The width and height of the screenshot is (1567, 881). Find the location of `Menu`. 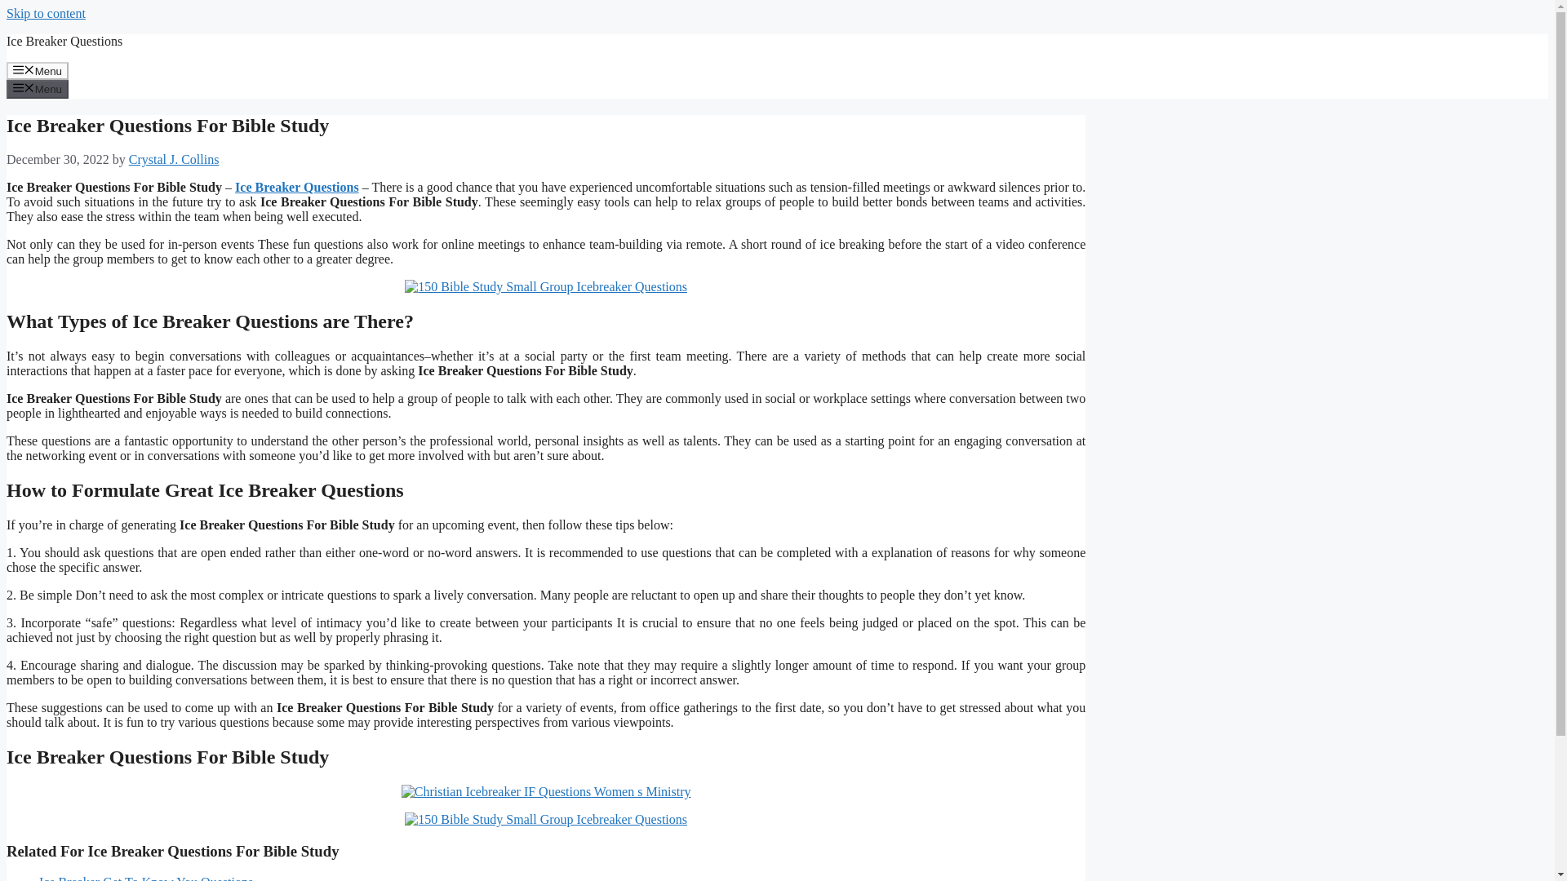

Menu is located at coordinates (38, 88).